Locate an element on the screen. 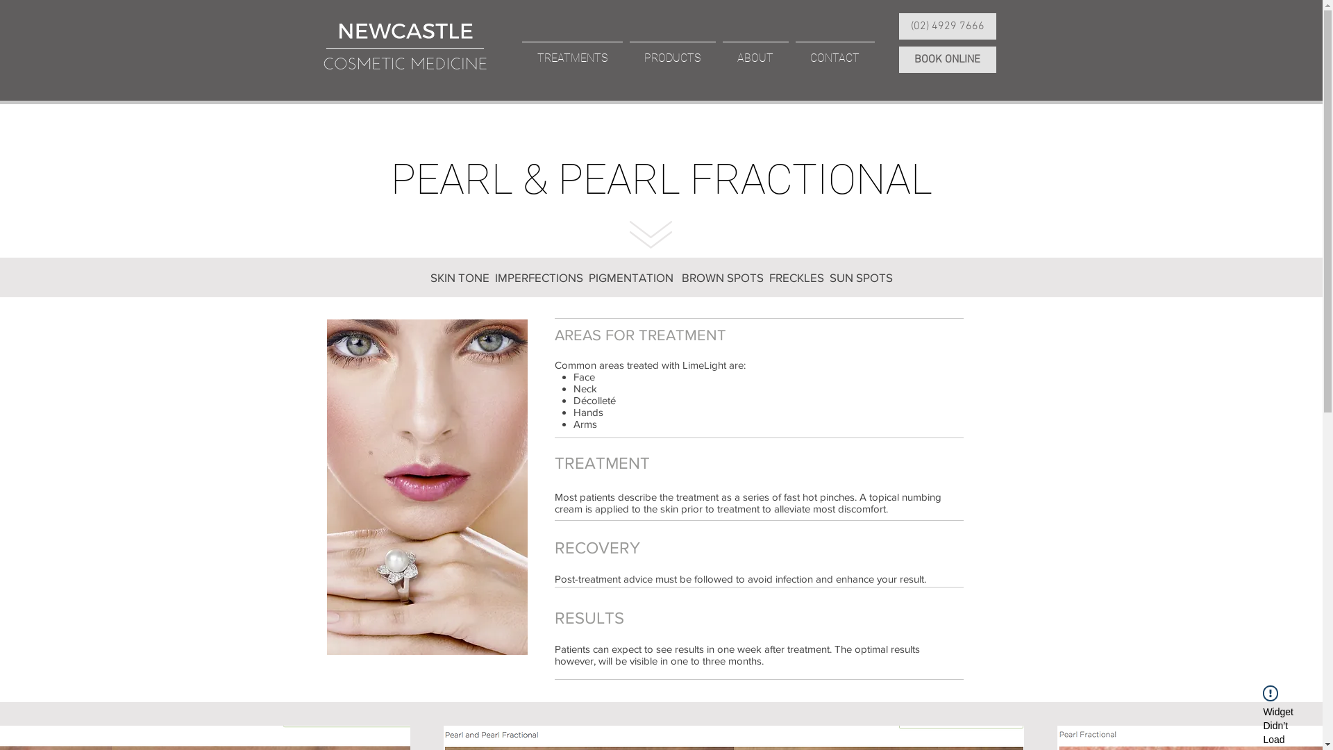 The image size is (1333, 750). TREATMENTS is located at coordinates (572, 52).